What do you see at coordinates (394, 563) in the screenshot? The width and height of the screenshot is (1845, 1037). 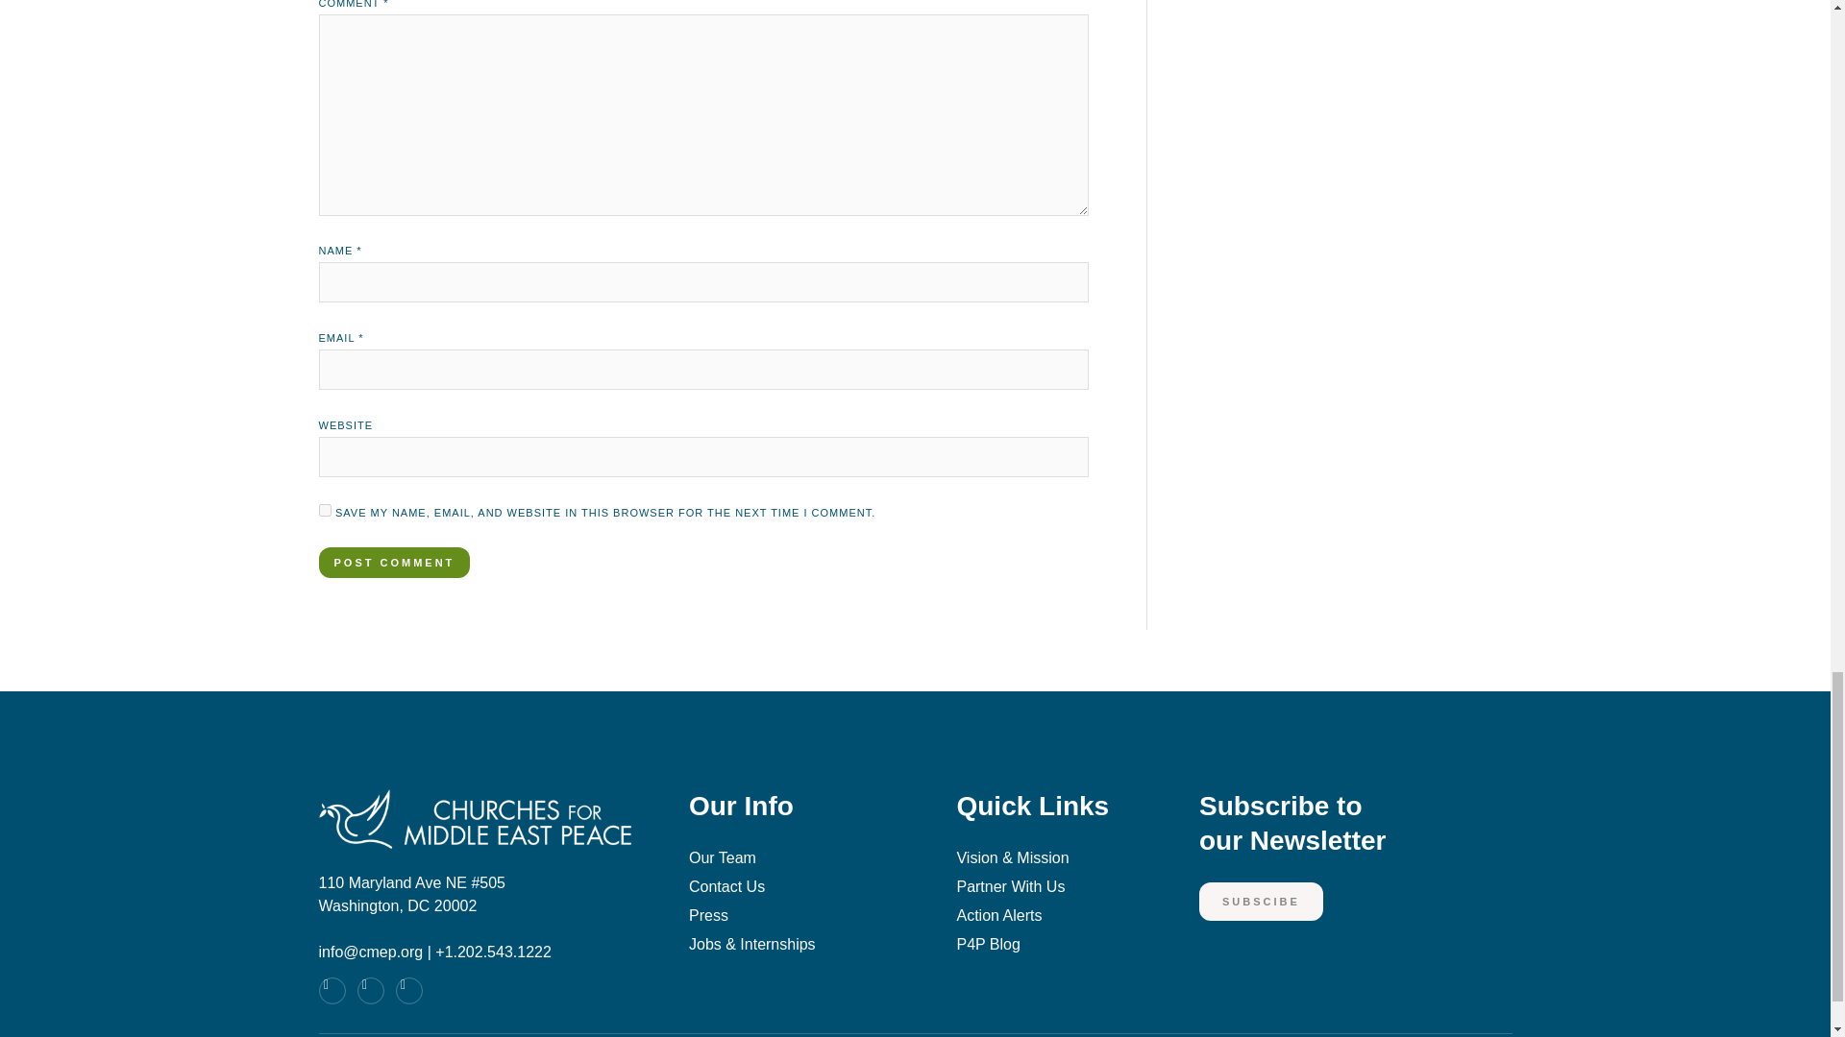 I see `Post Comment` at bounding box center [394, 563].